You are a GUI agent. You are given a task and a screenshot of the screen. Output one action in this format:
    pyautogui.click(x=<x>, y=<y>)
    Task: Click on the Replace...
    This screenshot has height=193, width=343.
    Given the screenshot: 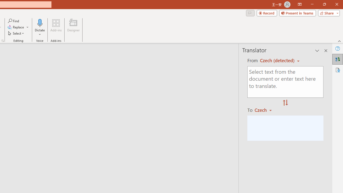 What is the action you would take?
    pyautogui.click(x=18, y=27)
    